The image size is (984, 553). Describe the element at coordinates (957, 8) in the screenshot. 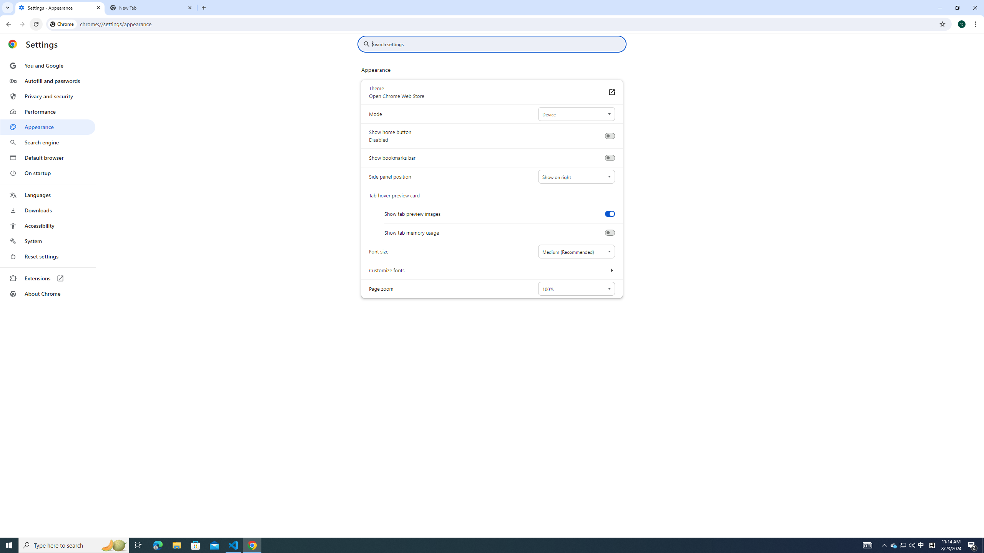

I see `Restore` at that location.